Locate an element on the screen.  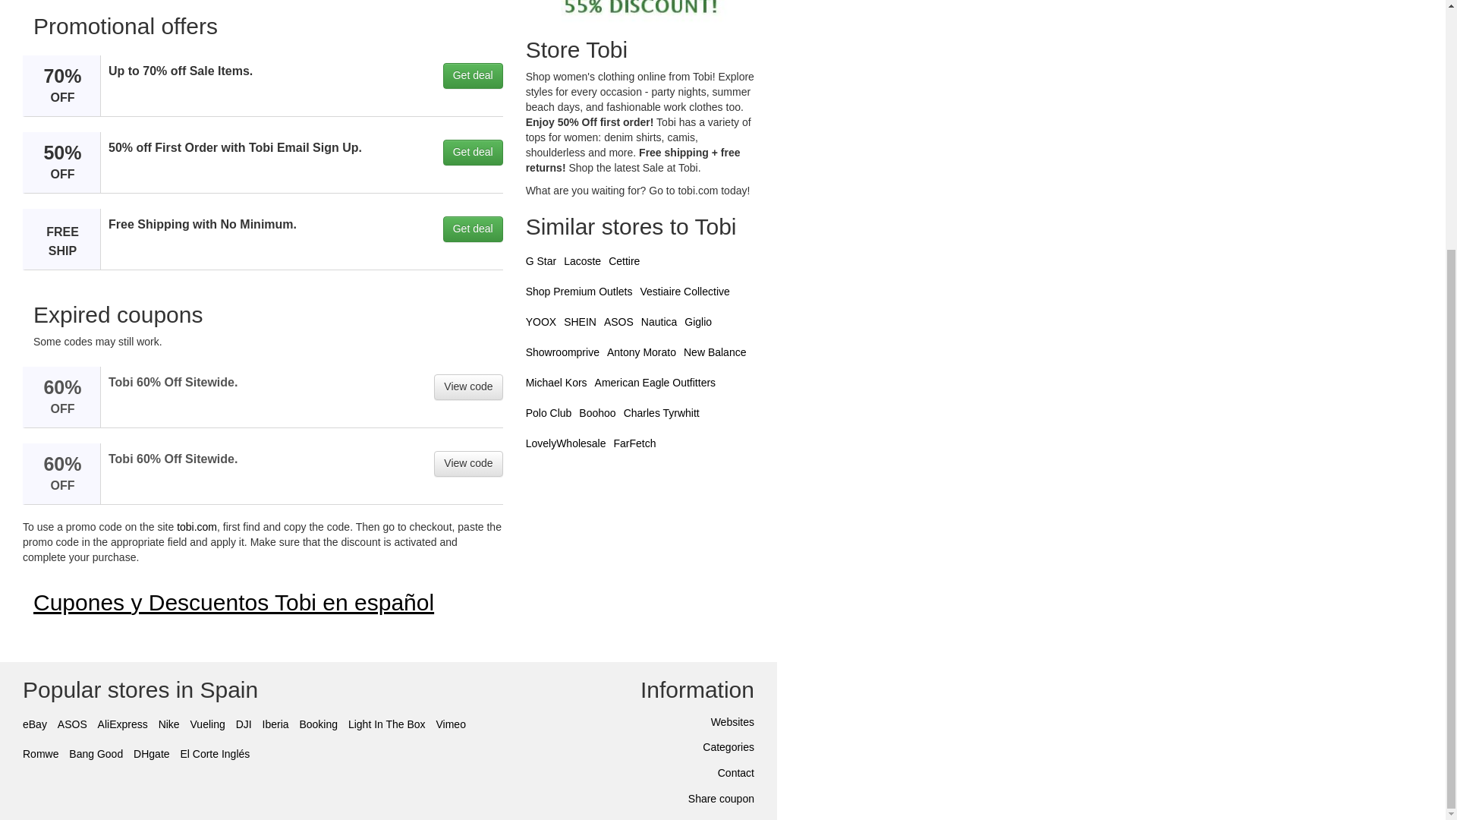
View code is located at coordinates (468, 387).